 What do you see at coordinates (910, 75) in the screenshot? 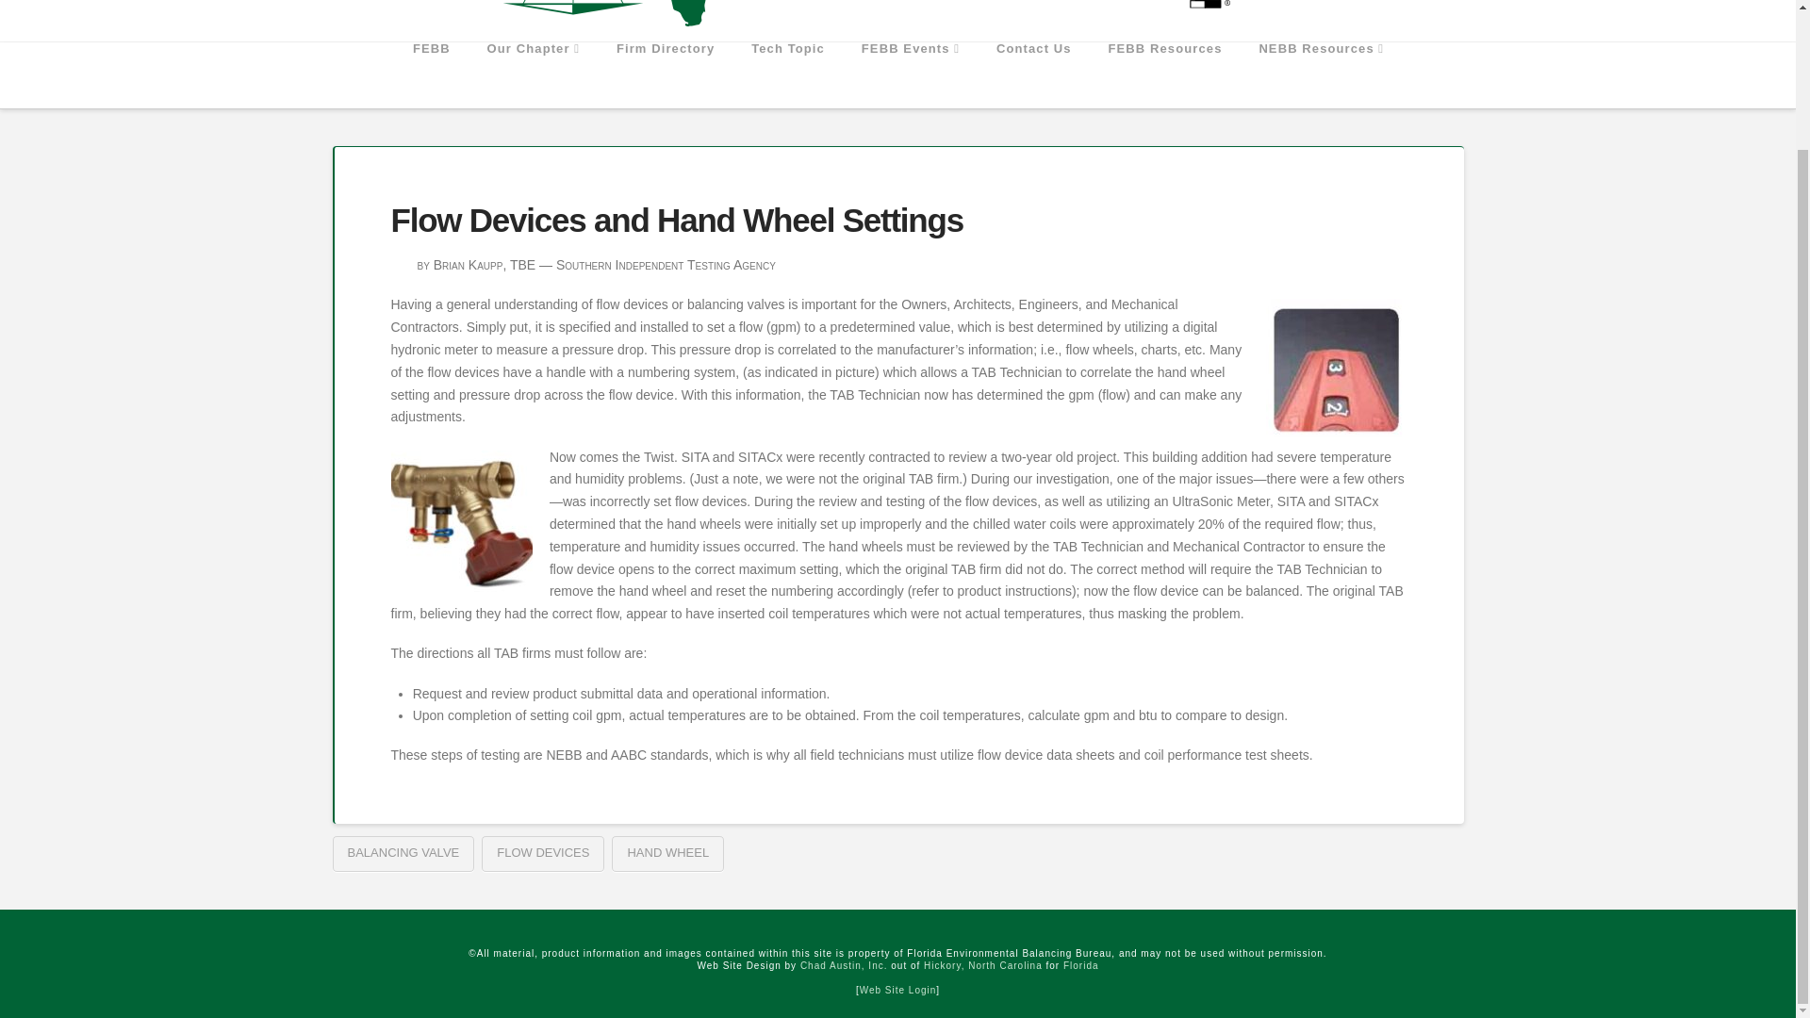
I see `FEBB Events` at bounding box center [910, 75].